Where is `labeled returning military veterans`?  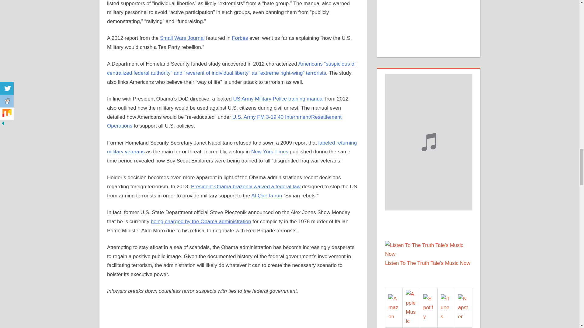
labeled returning military veterans is located at coordinates (232, 147).